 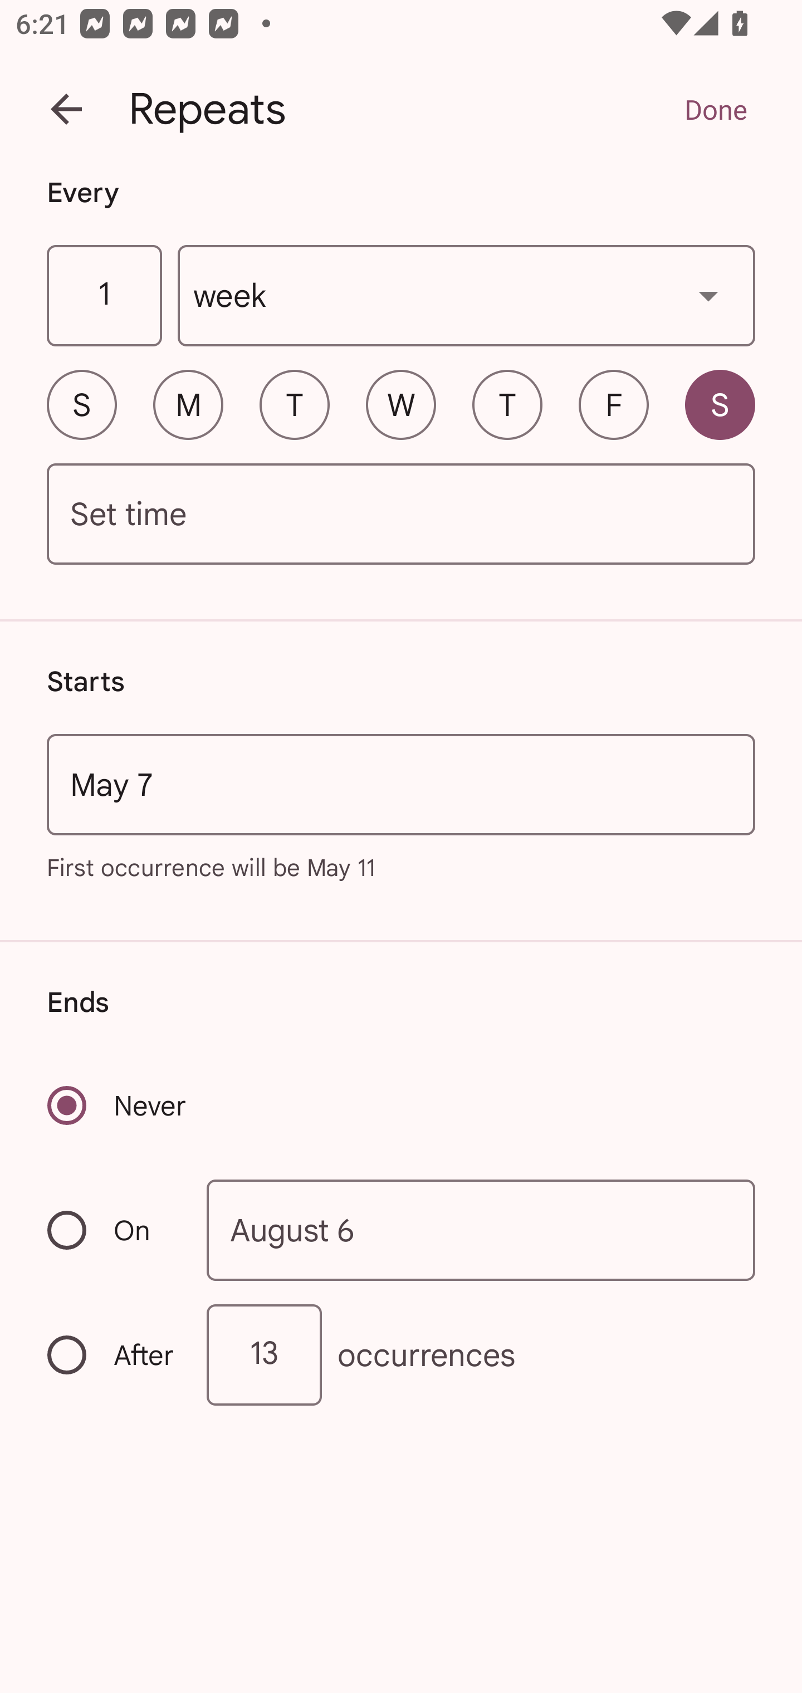 I want to click on T Thursday, so click(x=507, y=404).